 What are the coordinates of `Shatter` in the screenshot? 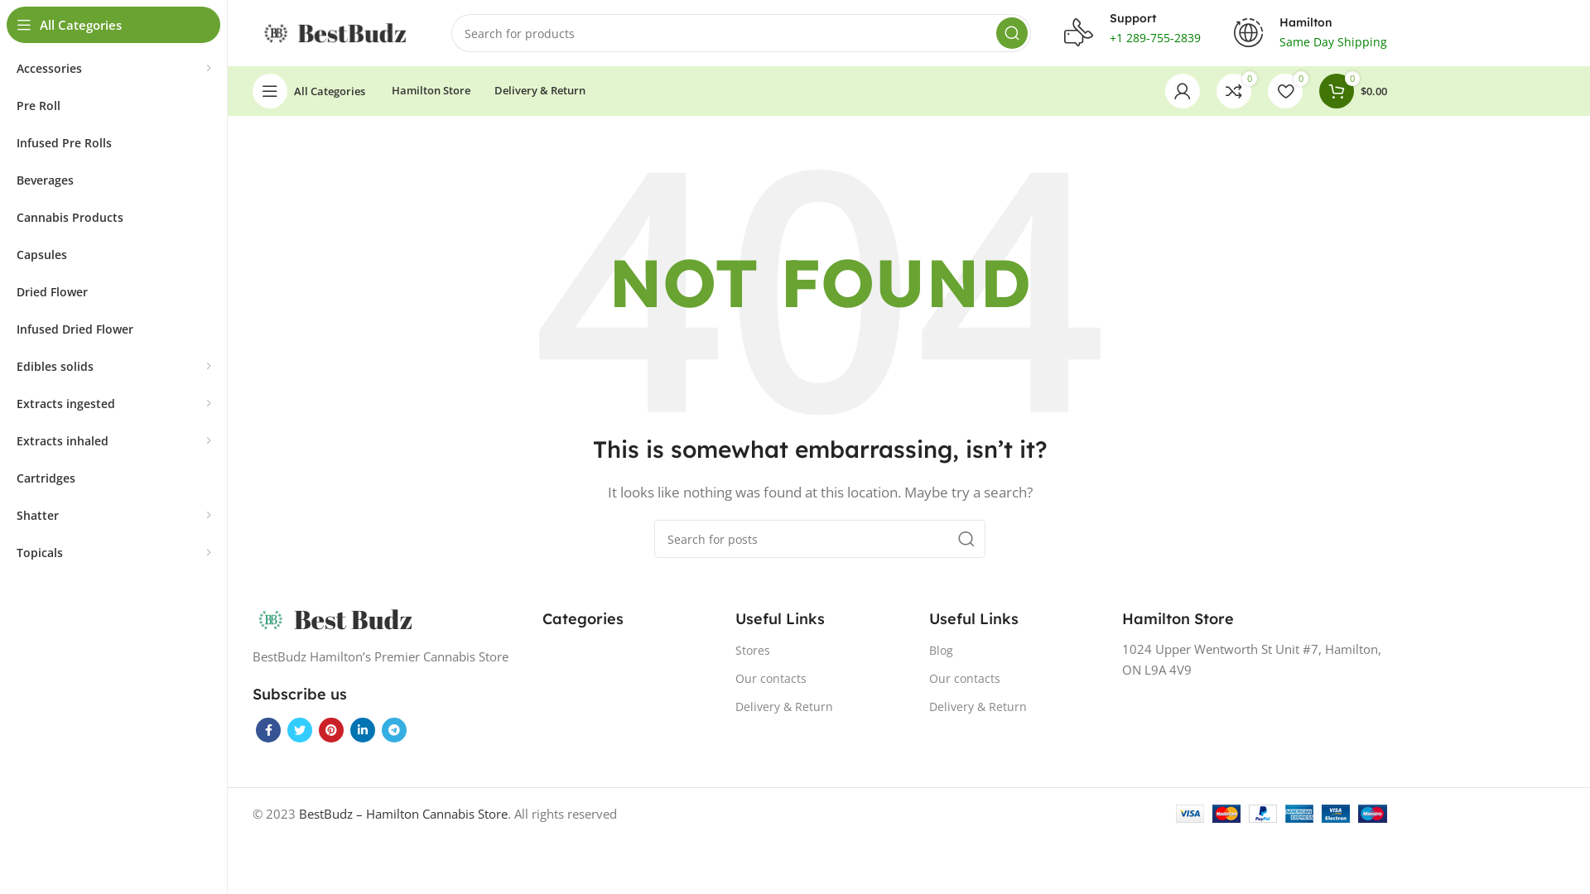 It's located at (113, 515).